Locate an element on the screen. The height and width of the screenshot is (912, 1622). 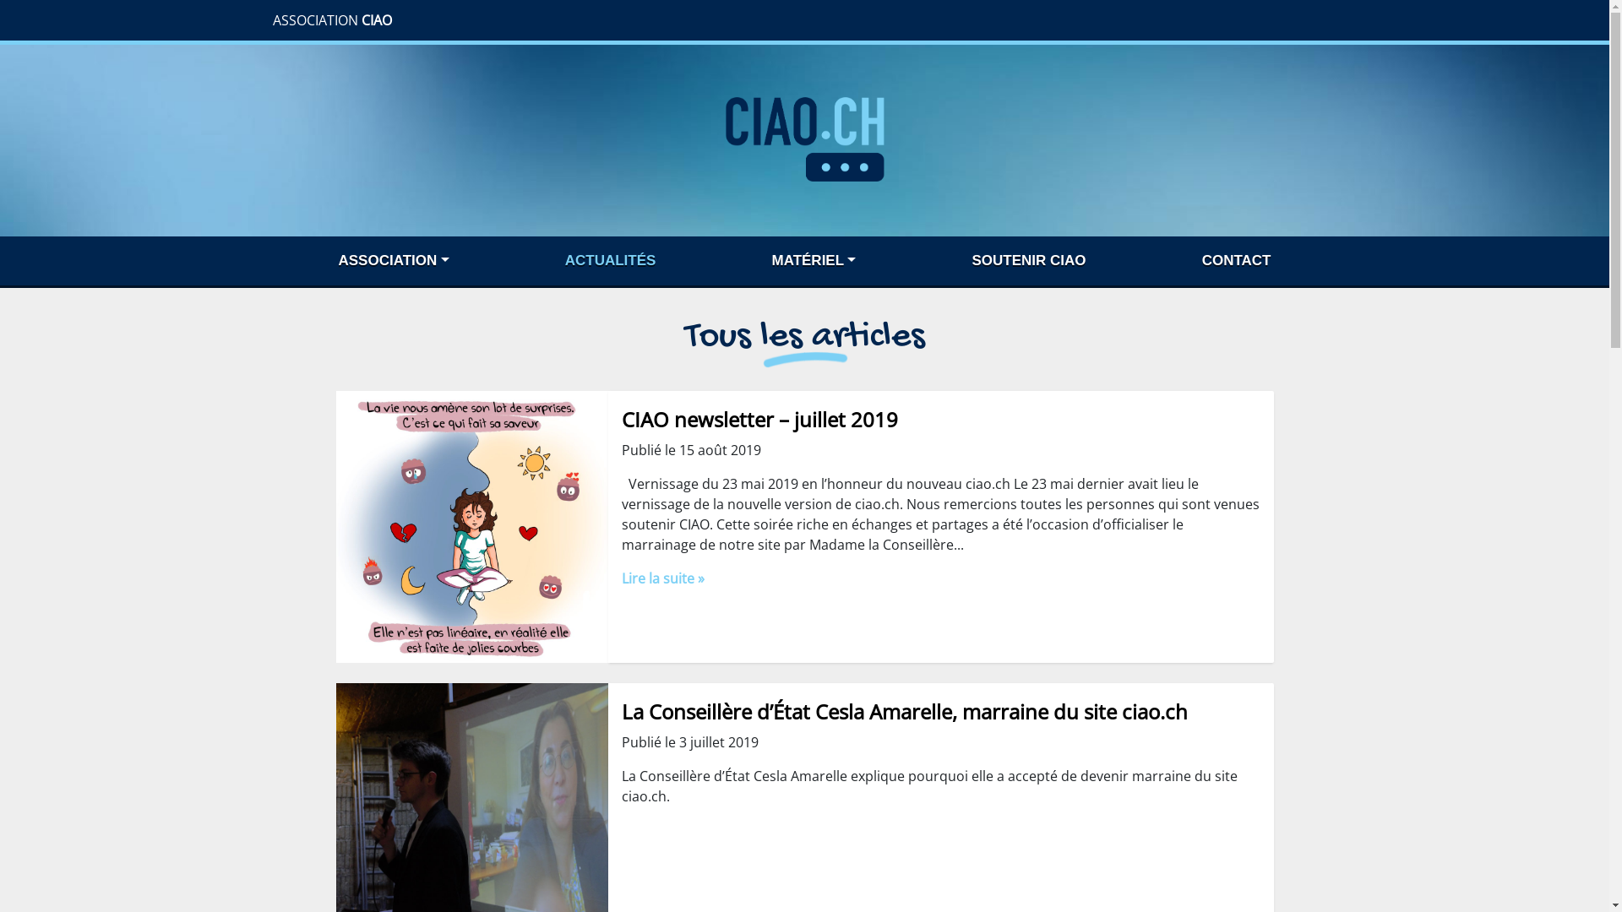
ASSOCIATION CIAO is located at coordinates (331, 20).